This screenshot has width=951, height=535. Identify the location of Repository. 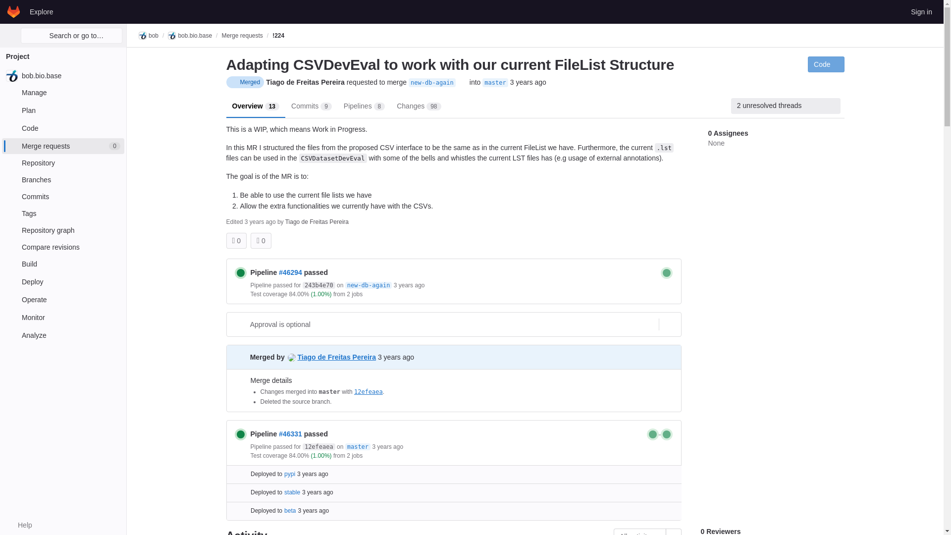
(63, 162).